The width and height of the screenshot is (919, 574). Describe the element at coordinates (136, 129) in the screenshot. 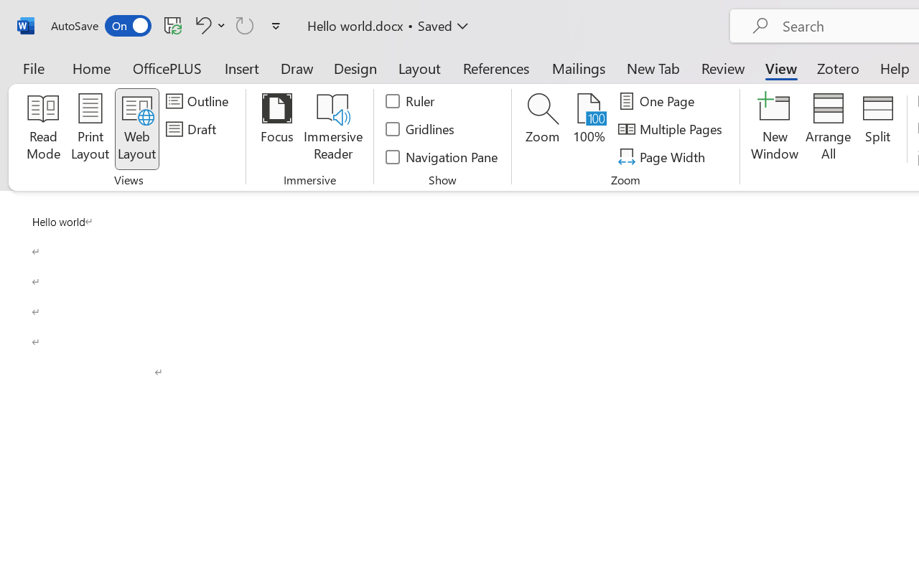

I see `Web Layout` at that location.